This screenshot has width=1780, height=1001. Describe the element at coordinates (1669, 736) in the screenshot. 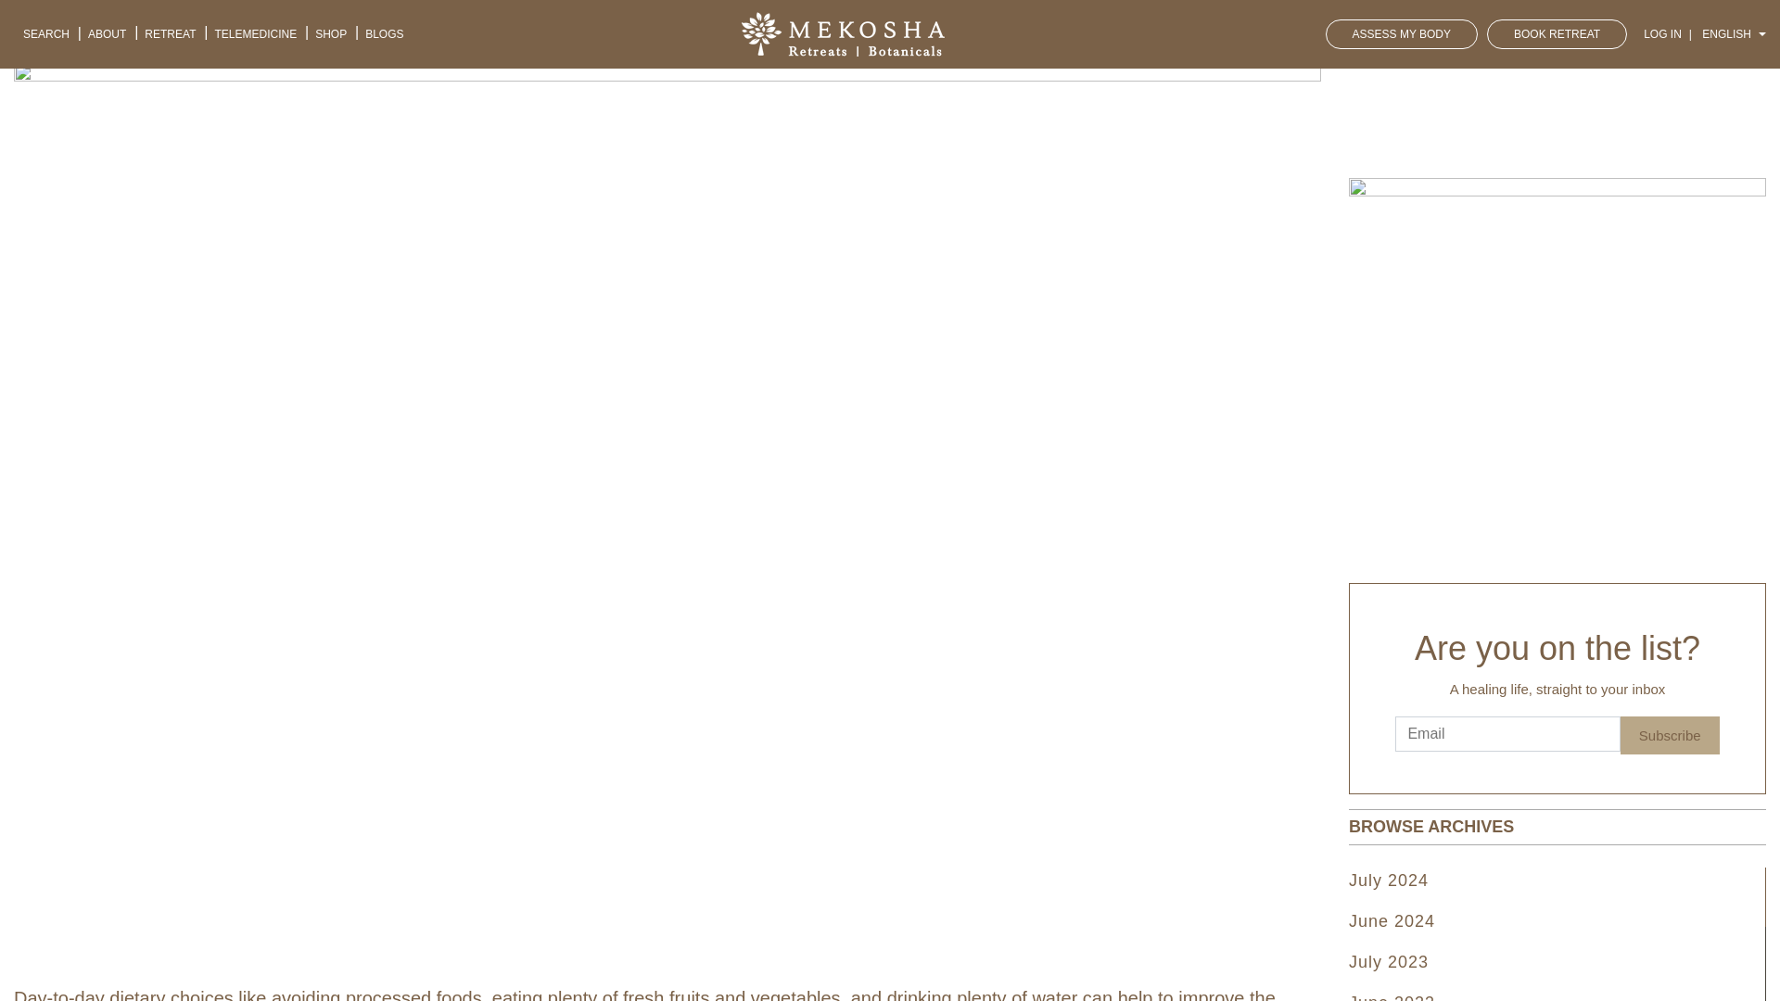

I see `Subscribe` at that location.